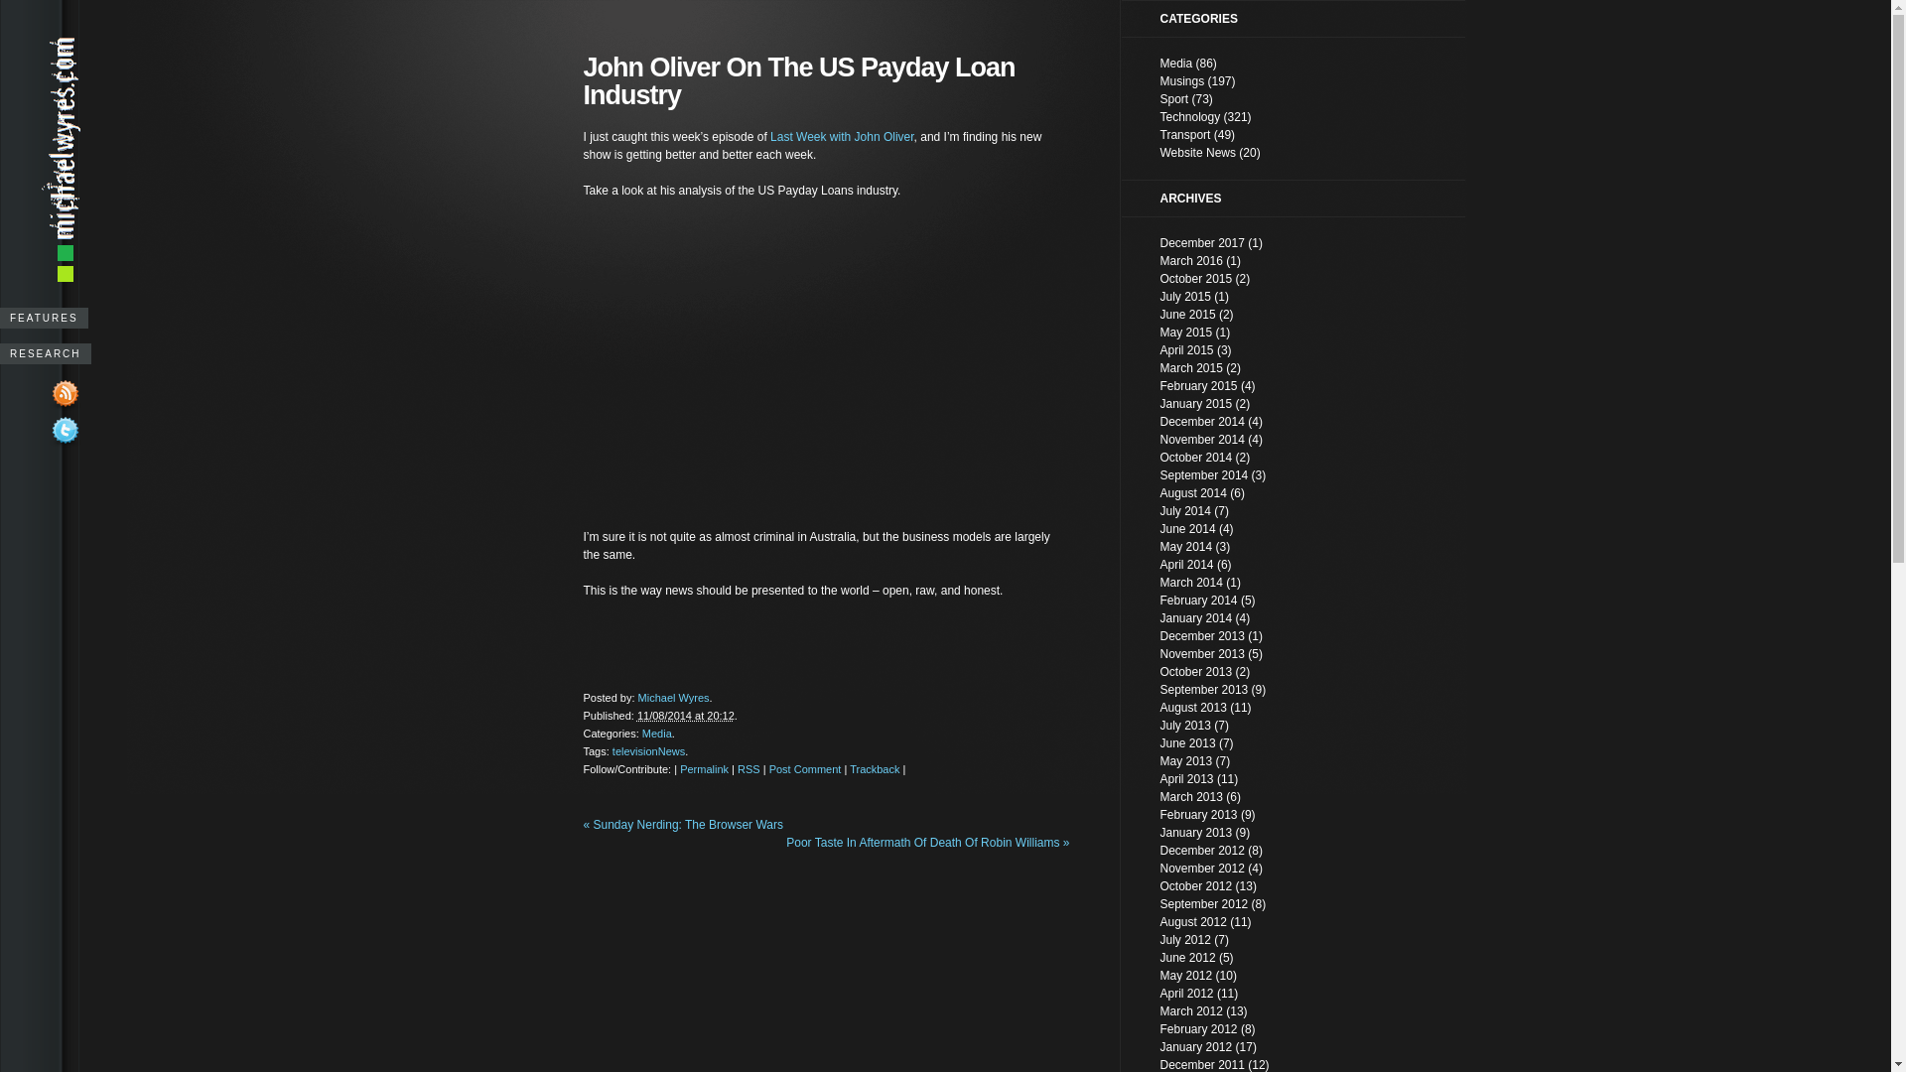 The height and width of the screenshot is (1072, 1906). What do you see at coordinates (674, 698) in the screenshot?
I see `Michael Wyres` at bounding box center [674, 698].